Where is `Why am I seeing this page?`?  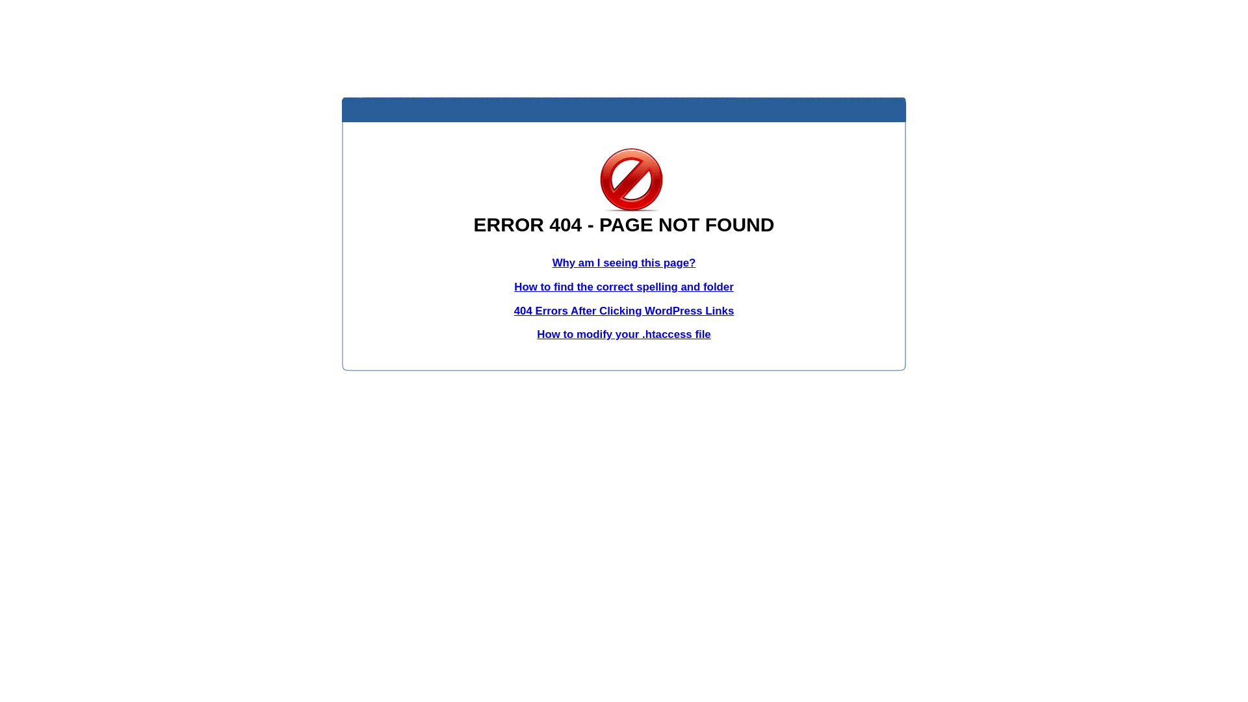
Why am I seeing this page? is located at coordinates (624, 263).